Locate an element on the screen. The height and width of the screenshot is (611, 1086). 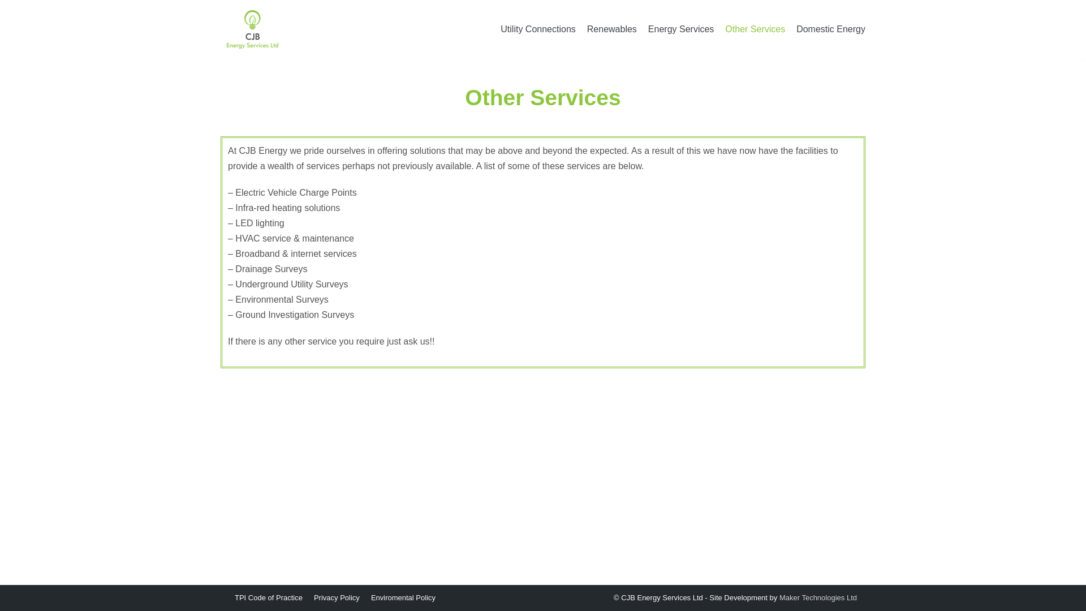
CJB Energy Services is located at coordinates (252, 29).